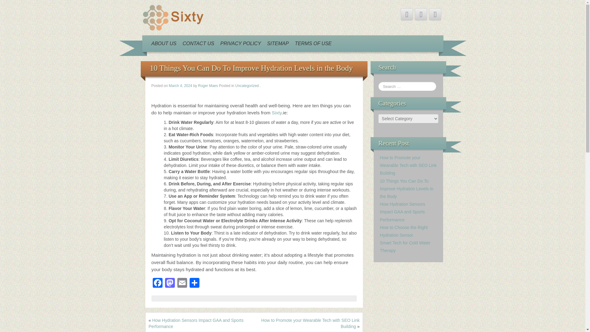  Describe the element at coordinates (408, 165) in the screenshot. I see `How to Promote your Wearable Tech with SEO Link Building` at that location.